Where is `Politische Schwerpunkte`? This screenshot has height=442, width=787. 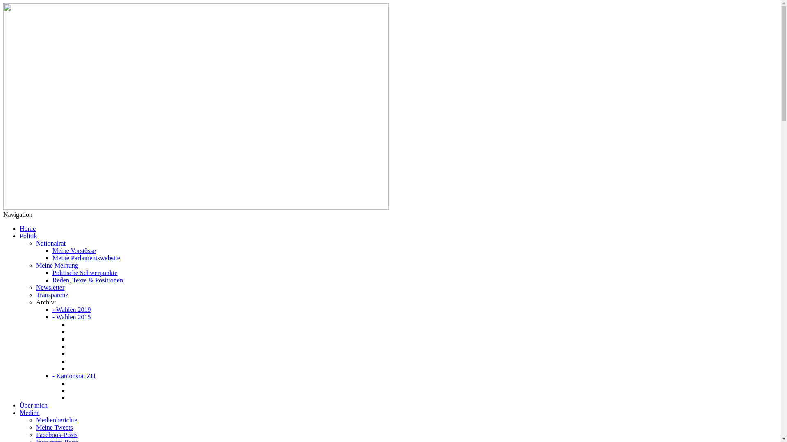 Politische Schwerpunkte is located at coordinates (85, 273).